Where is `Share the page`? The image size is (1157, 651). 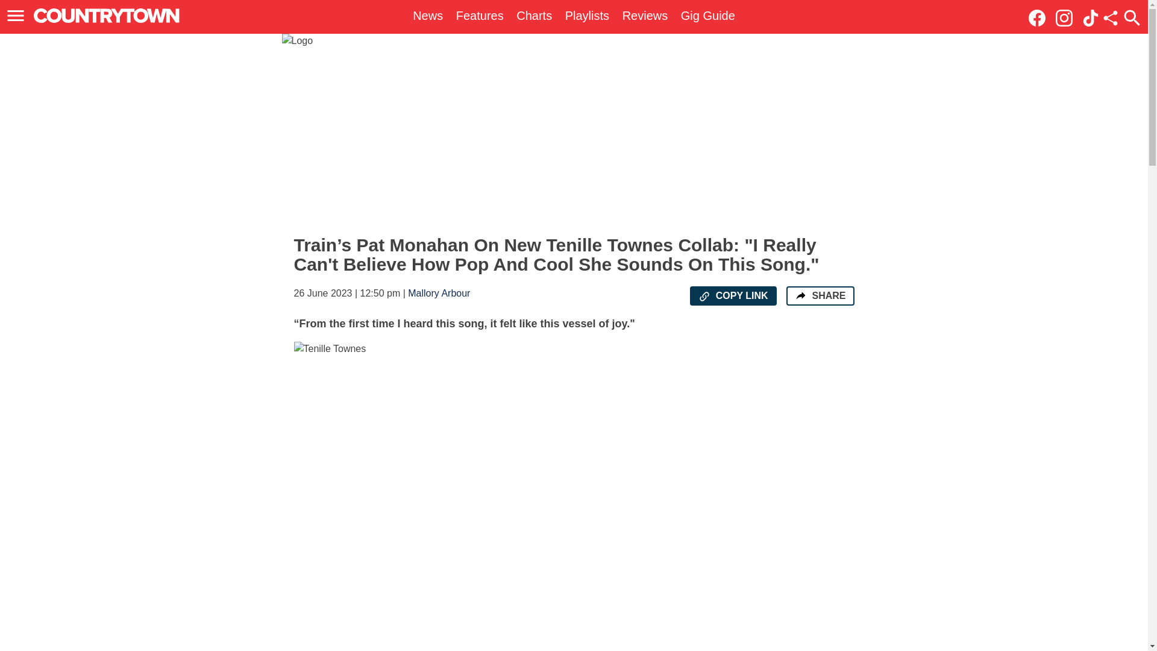 Share the page is located at coordinates (800, 295).